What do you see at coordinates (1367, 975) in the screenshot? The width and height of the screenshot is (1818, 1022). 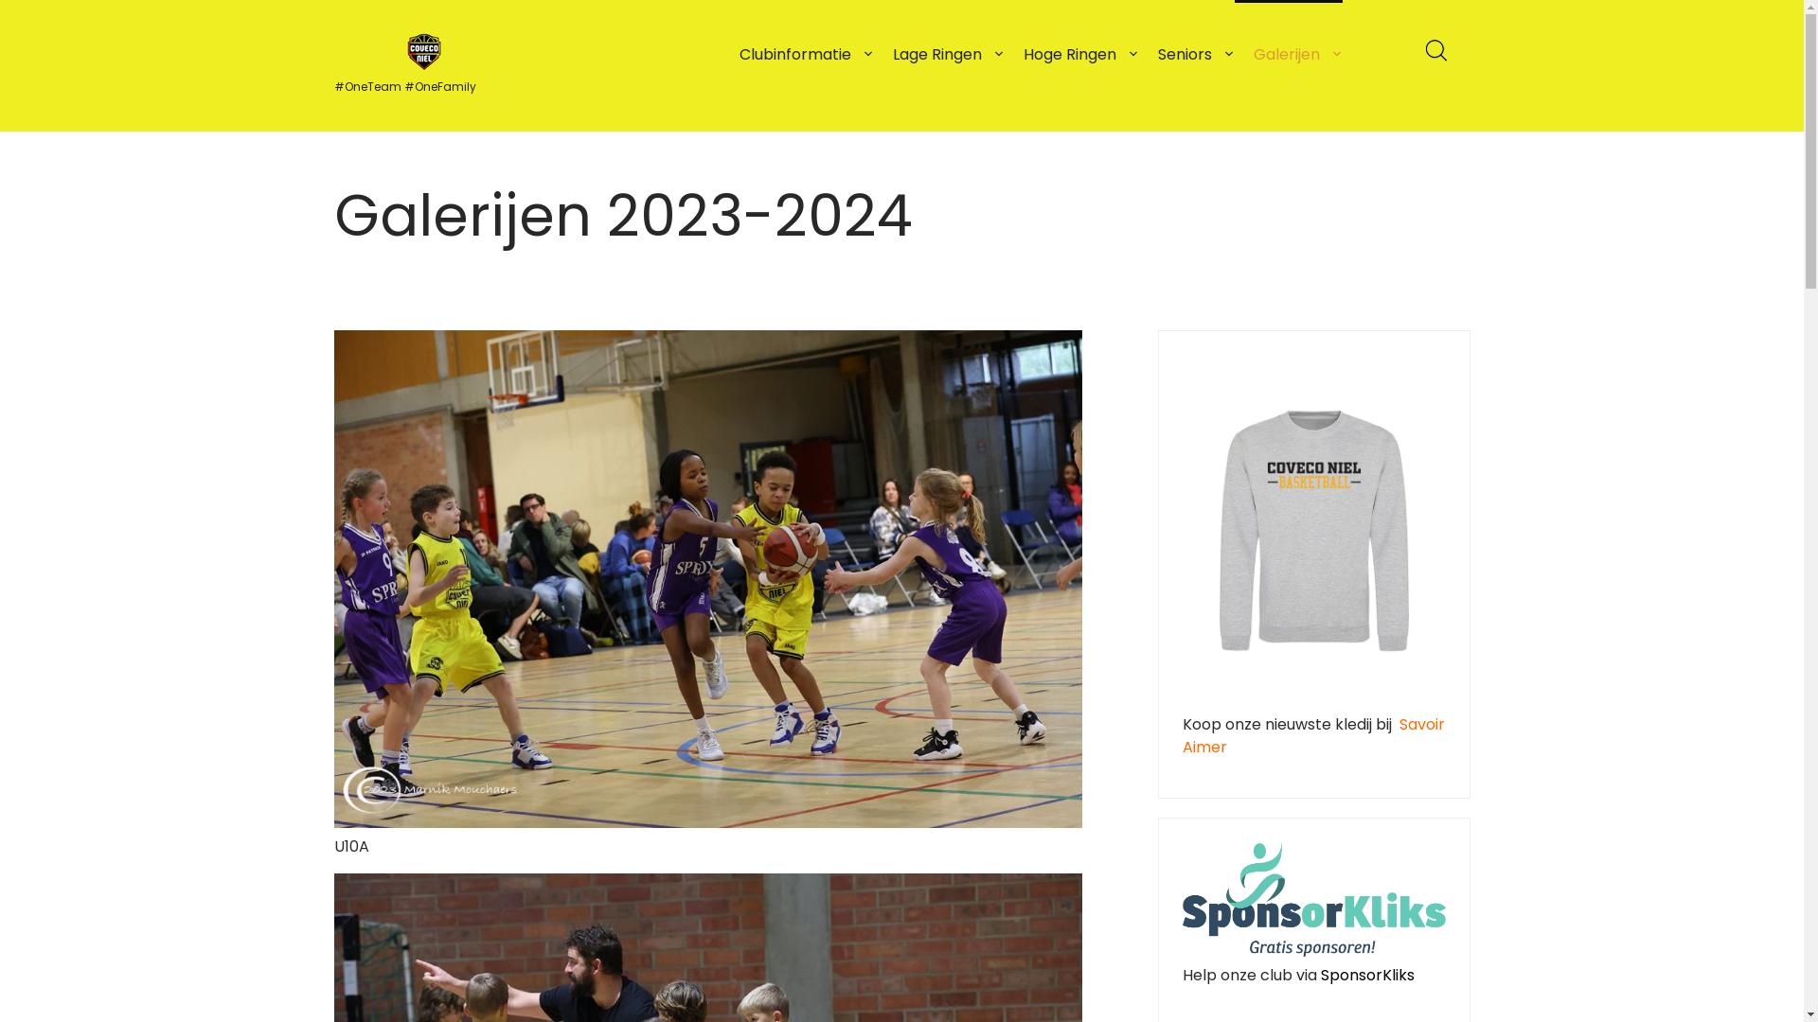 I see `SponsorKliks` at bounding box center [1367, 975].